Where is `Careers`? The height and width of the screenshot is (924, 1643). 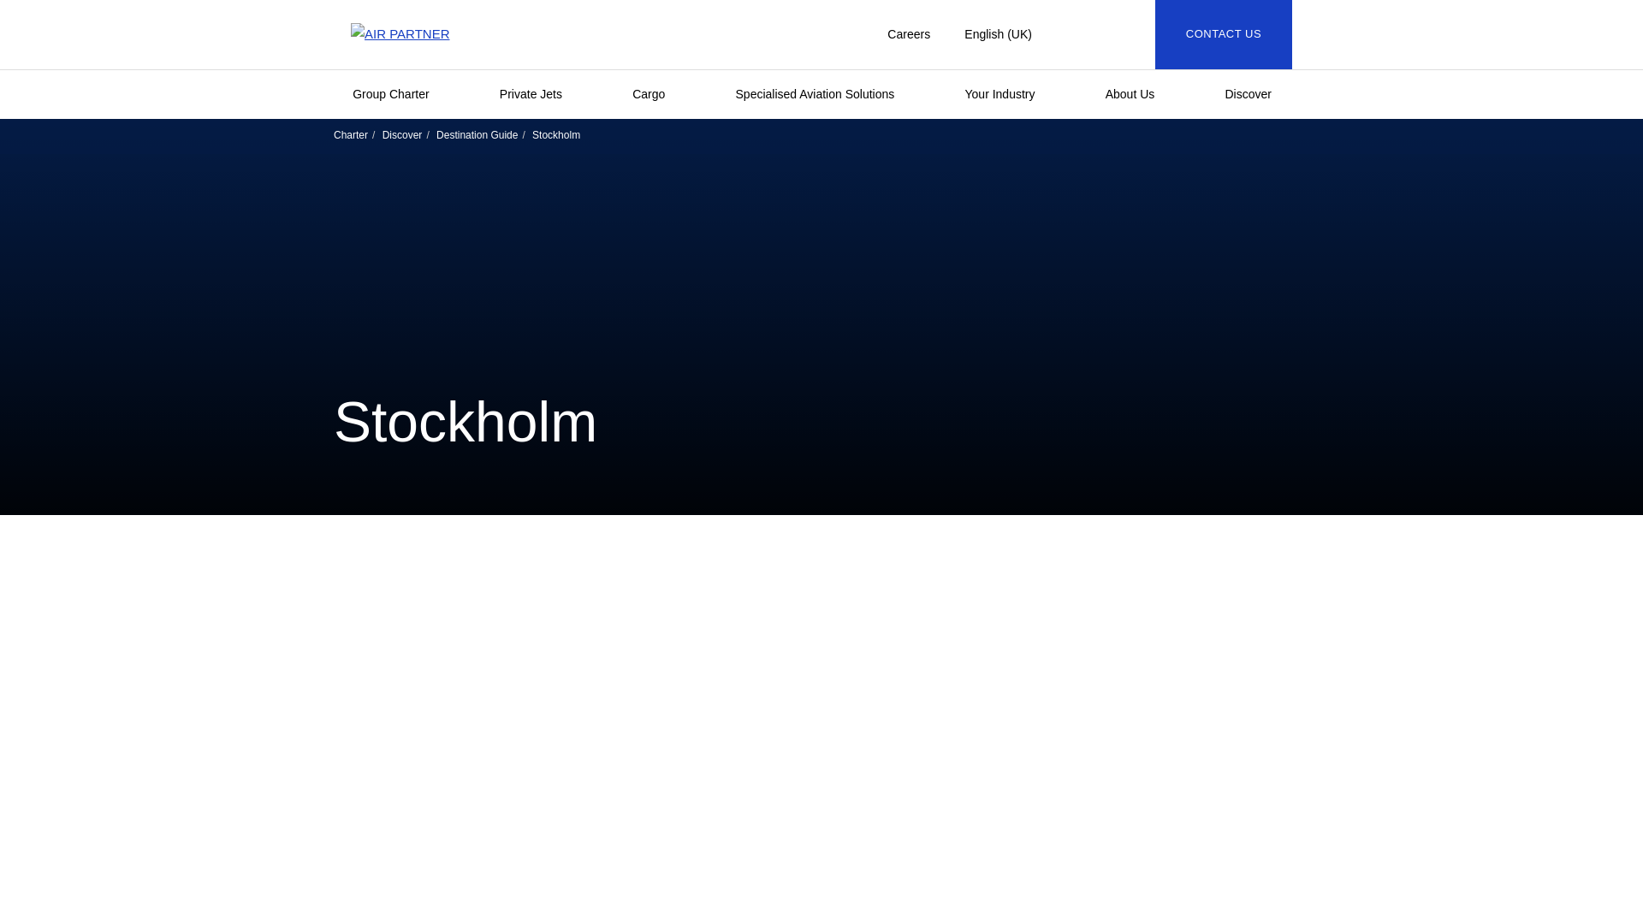 Careers is located at coordinates (908, 34).